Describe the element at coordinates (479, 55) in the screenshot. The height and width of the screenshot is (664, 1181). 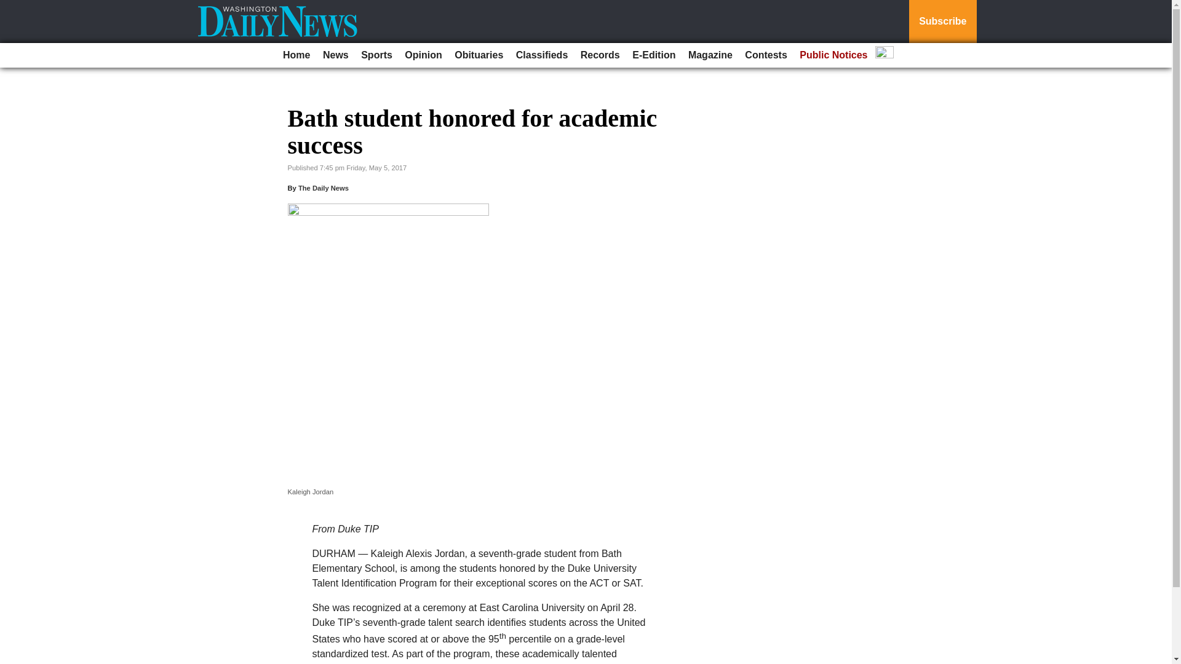
I see `Obituaries` at that location.